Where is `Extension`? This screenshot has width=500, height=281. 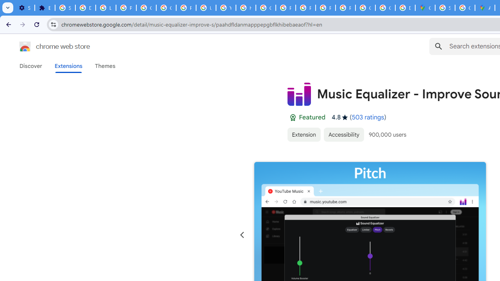 Extension is located at coordinates (304, 134).